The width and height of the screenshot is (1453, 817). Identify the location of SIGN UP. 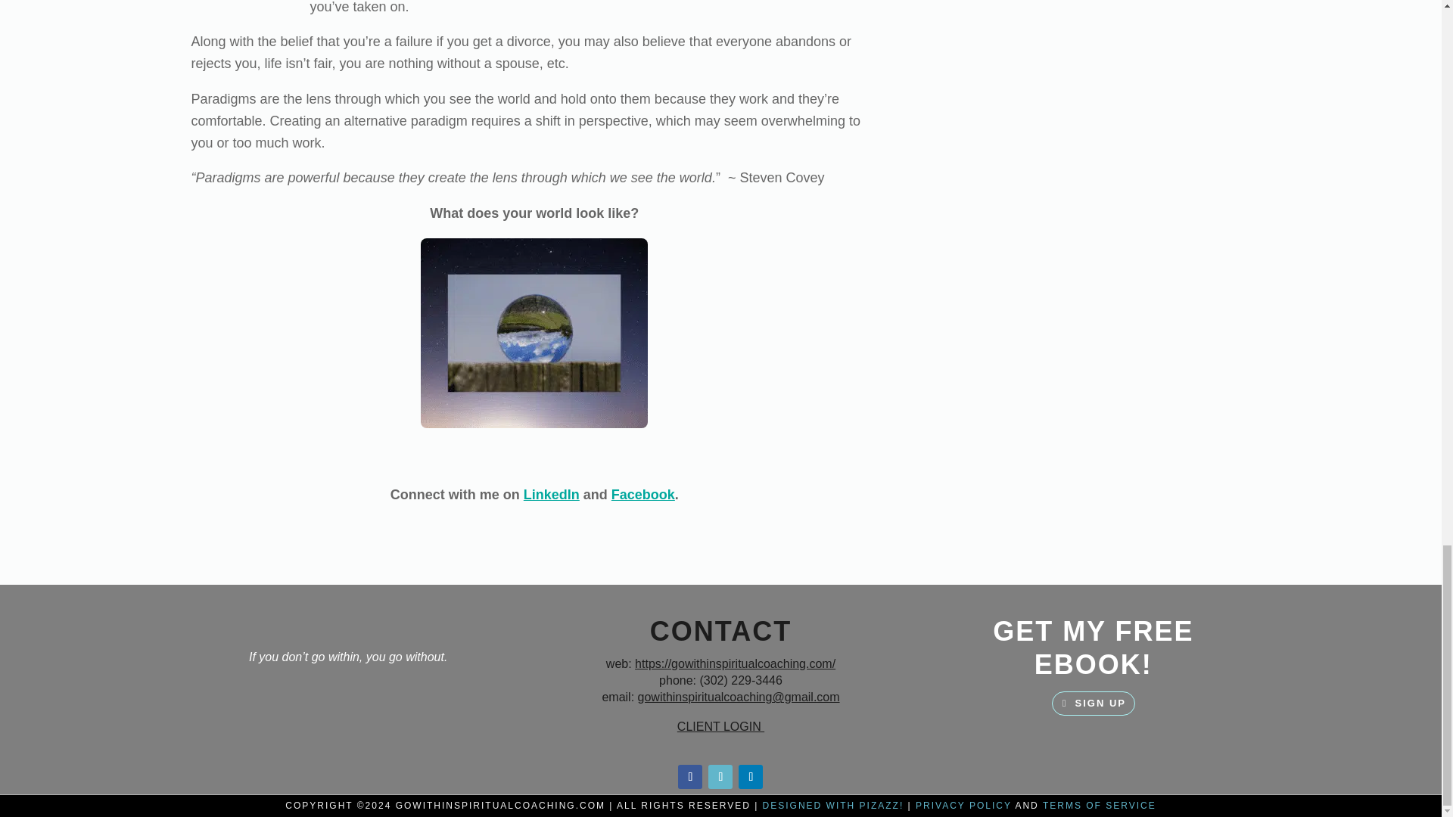
(1093, 704).